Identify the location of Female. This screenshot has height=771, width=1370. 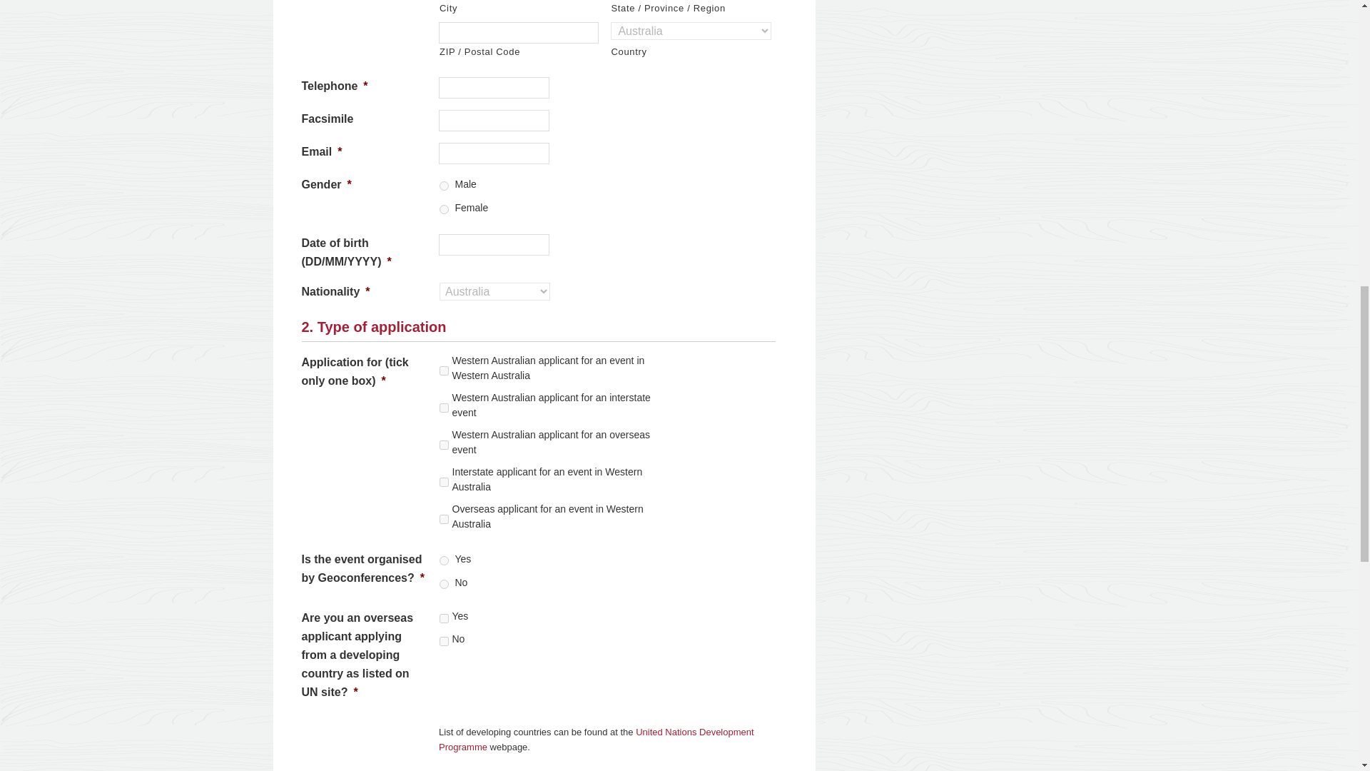
(444, 210).